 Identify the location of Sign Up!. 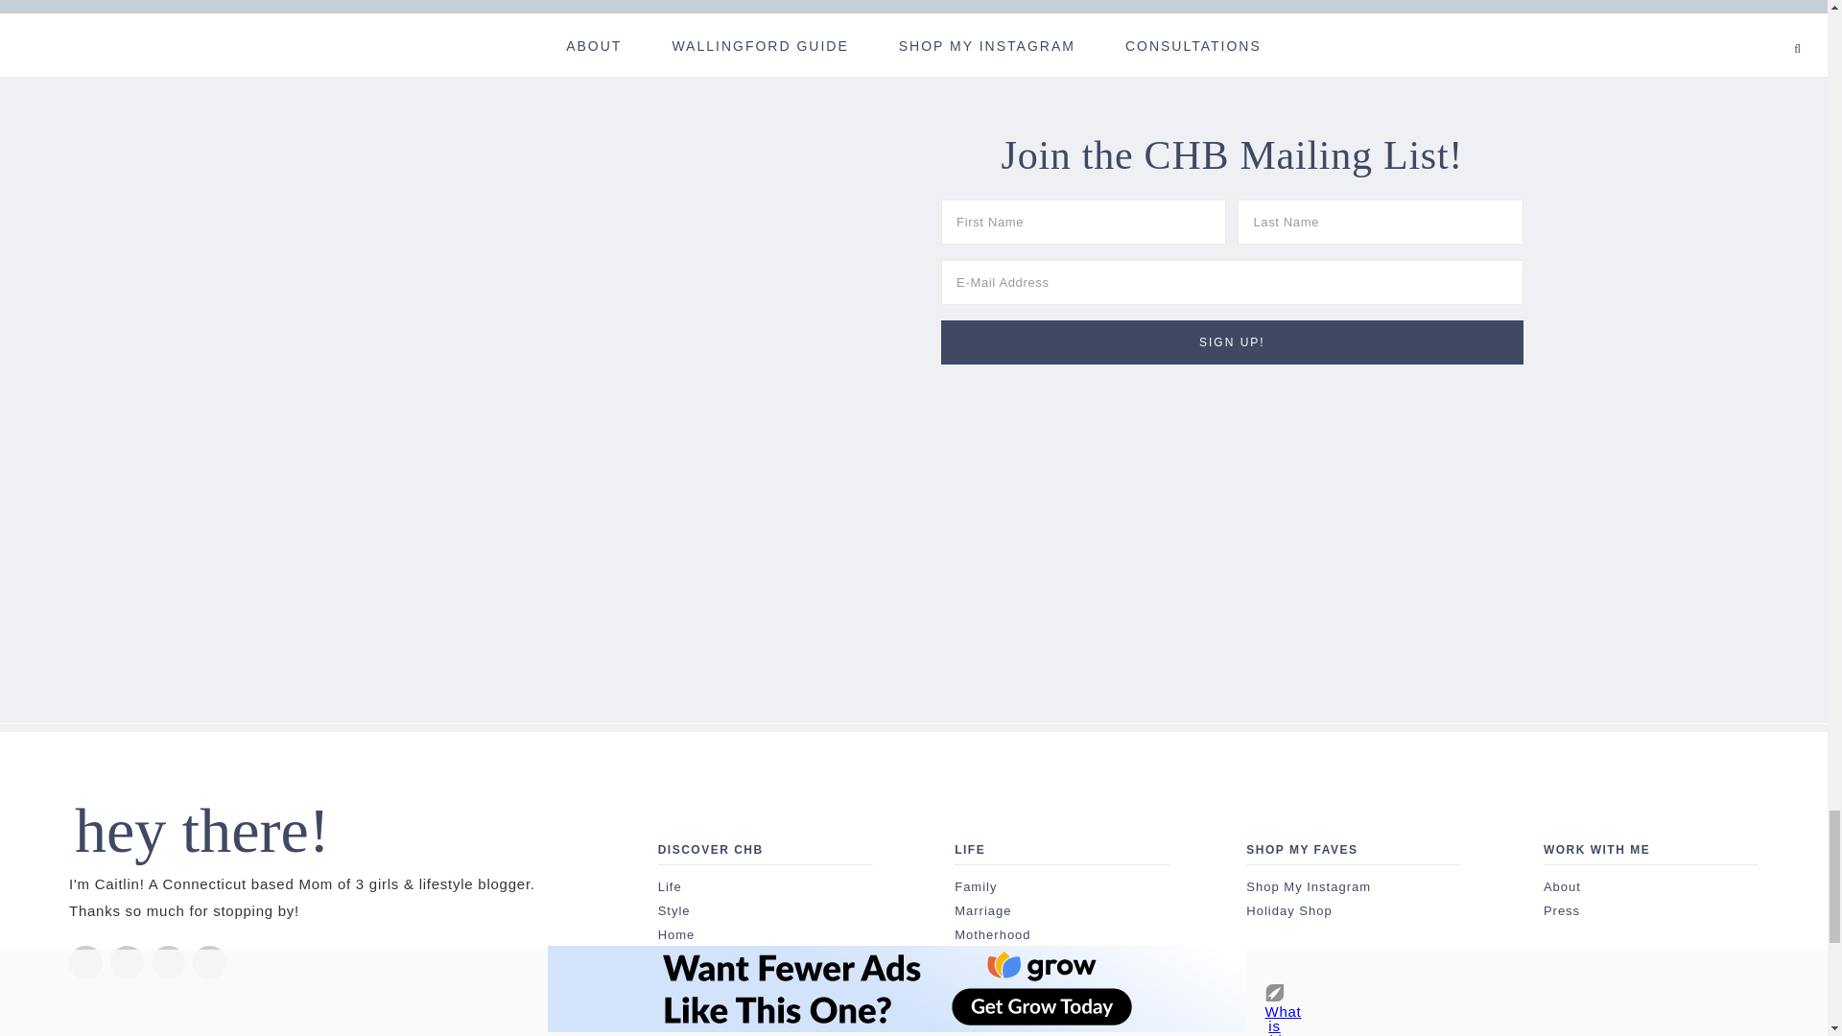
(1232, 341).